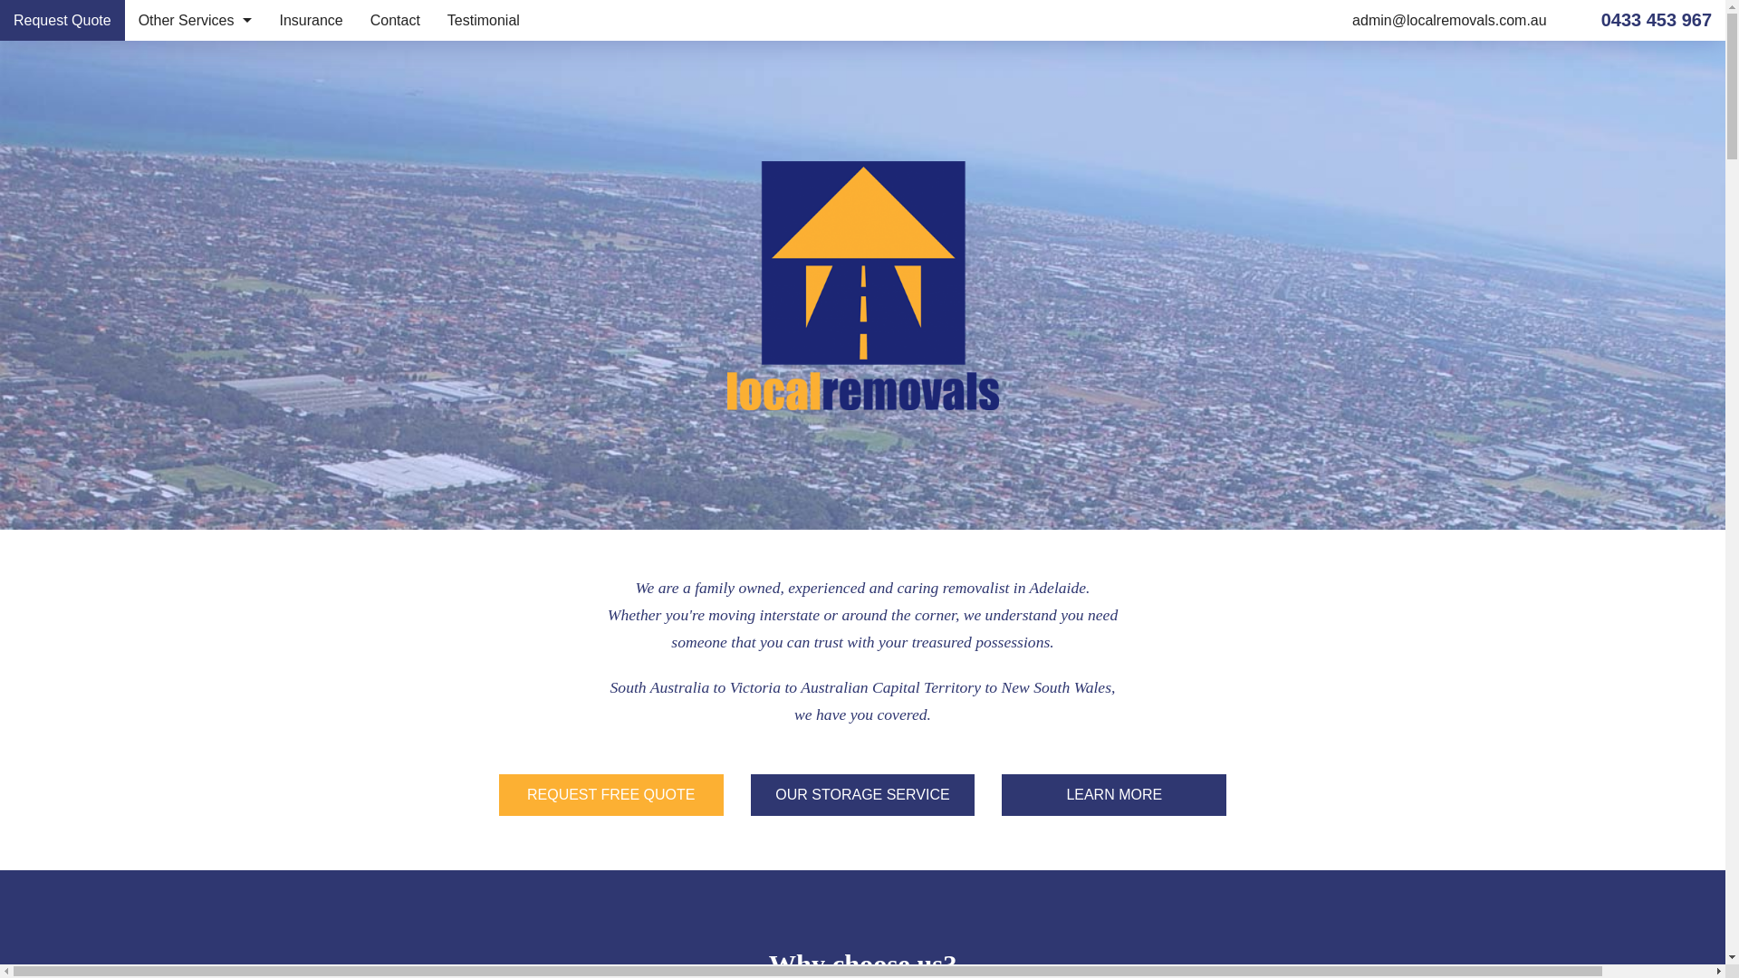 The height and width of the screenshot is (978, 1739). Describe the element at coordinates (196, 101) in the screenshot. I see `Packing` at that location.